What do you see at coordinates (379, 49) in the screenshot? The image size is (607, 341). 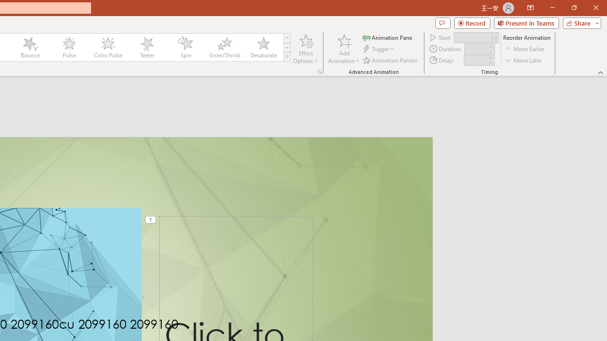 I see `Trigger` at bounding box center [379, 49].